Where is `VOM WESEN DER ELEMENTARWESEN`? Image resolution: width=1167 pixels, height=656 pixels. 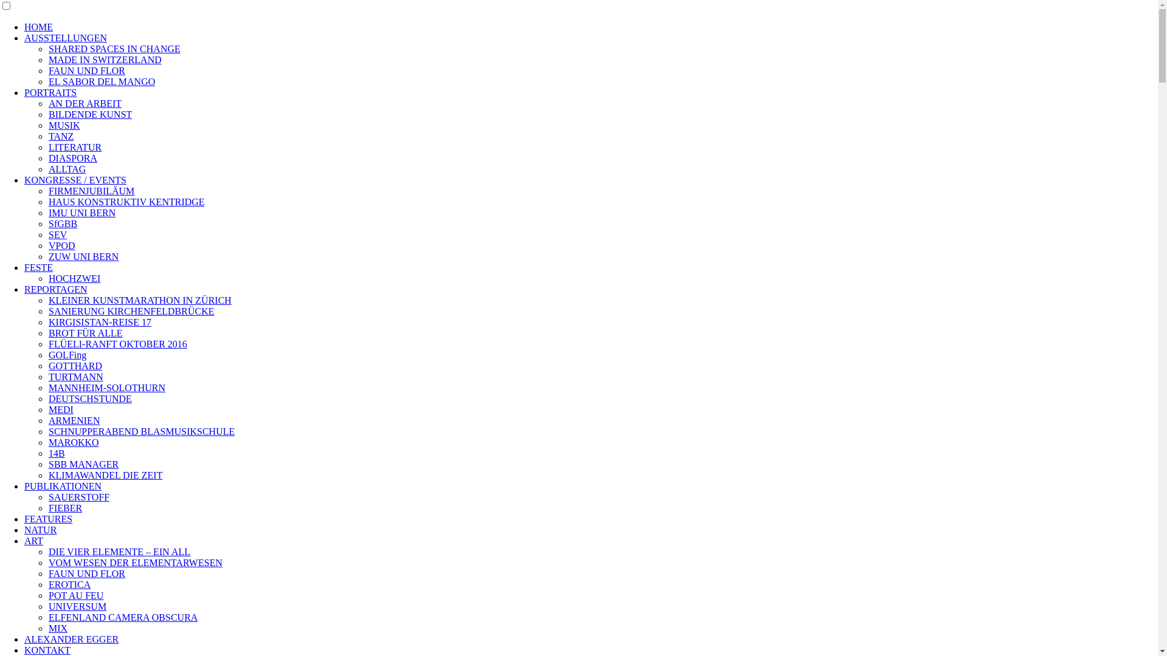
VOM WESEN DER ELEMENTARWESEN is located at coordinates (136, 562).